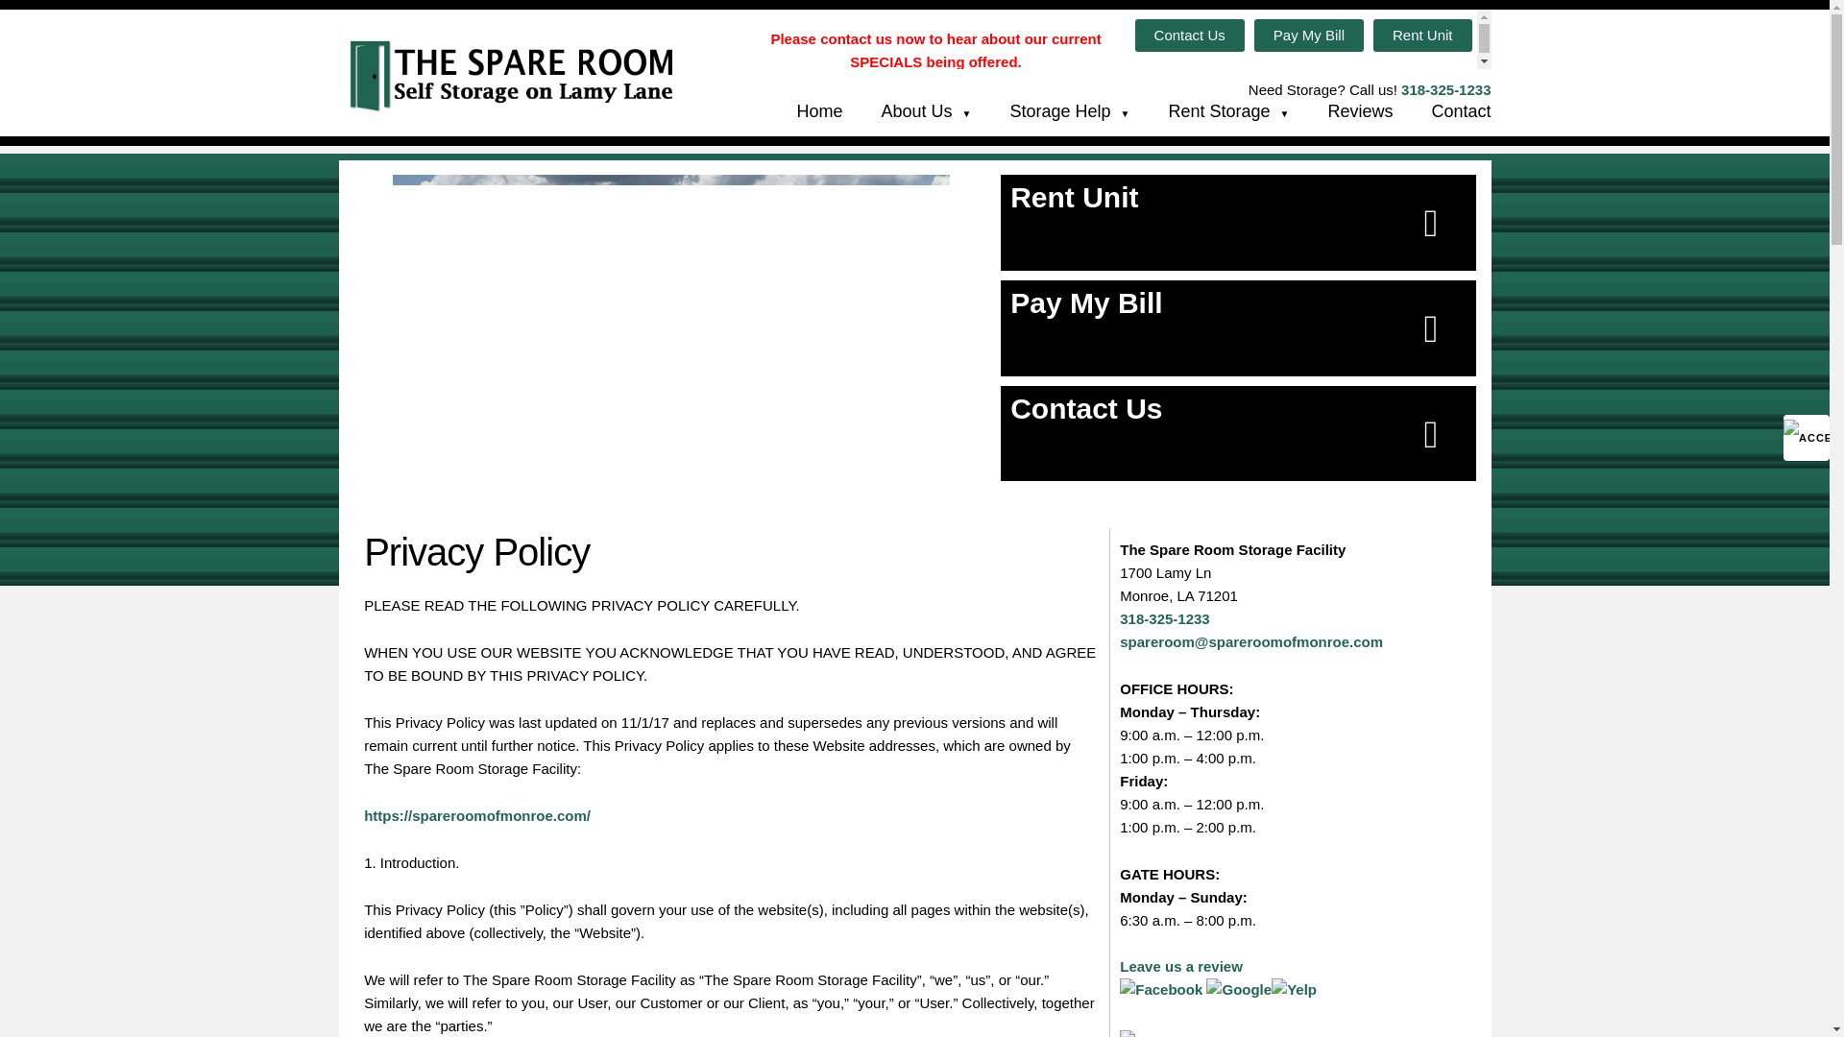 This screenshot has width=1844, height=1037. Describe the element at coordinates (1239, 223) in the screenshot. I see `Rent Unit` at that location.